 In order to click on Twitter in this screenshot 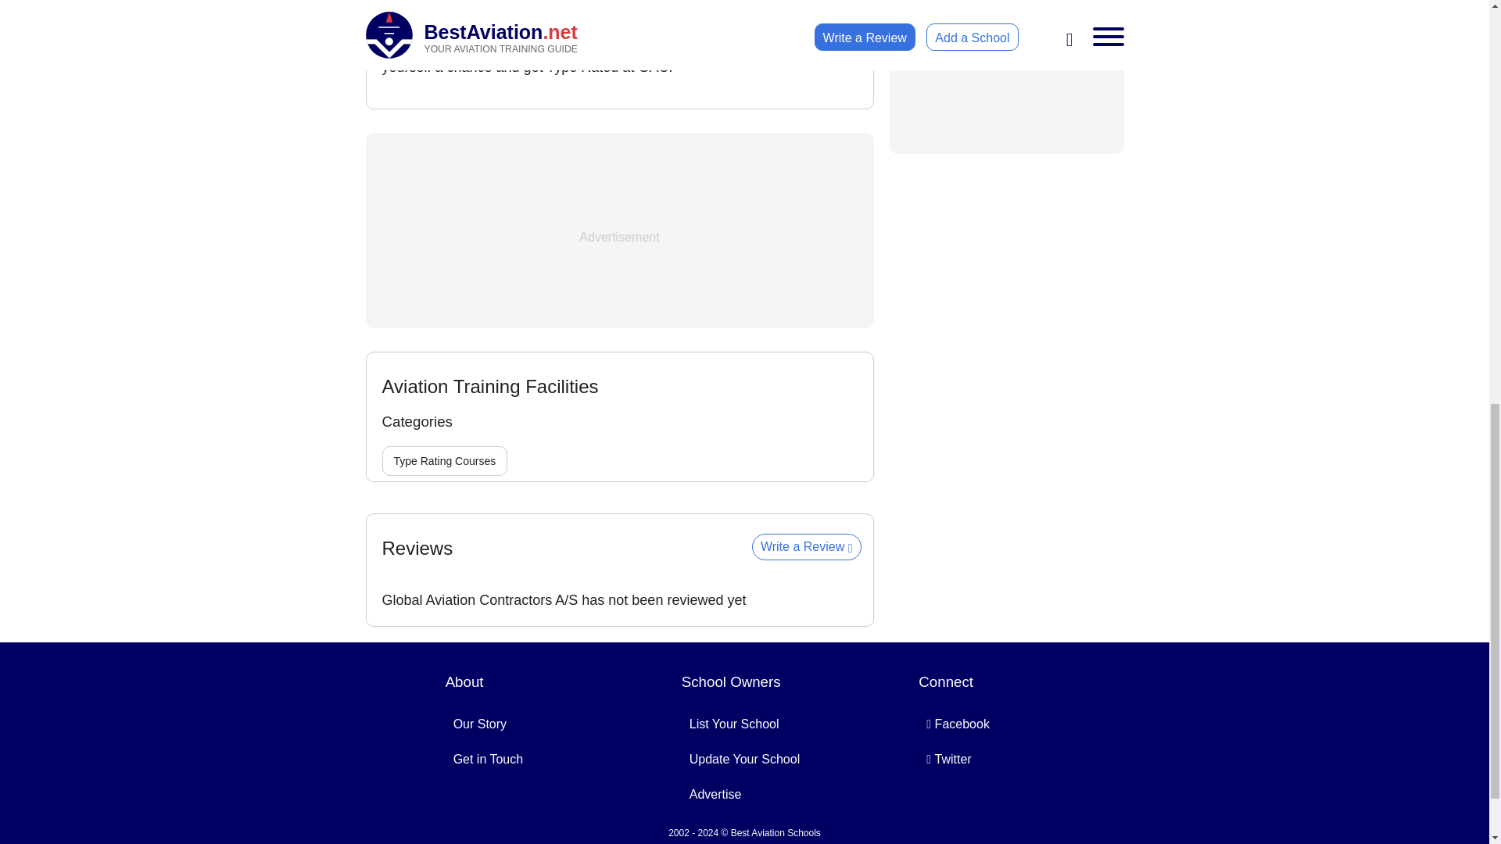, I will do `click(948, 759)`.